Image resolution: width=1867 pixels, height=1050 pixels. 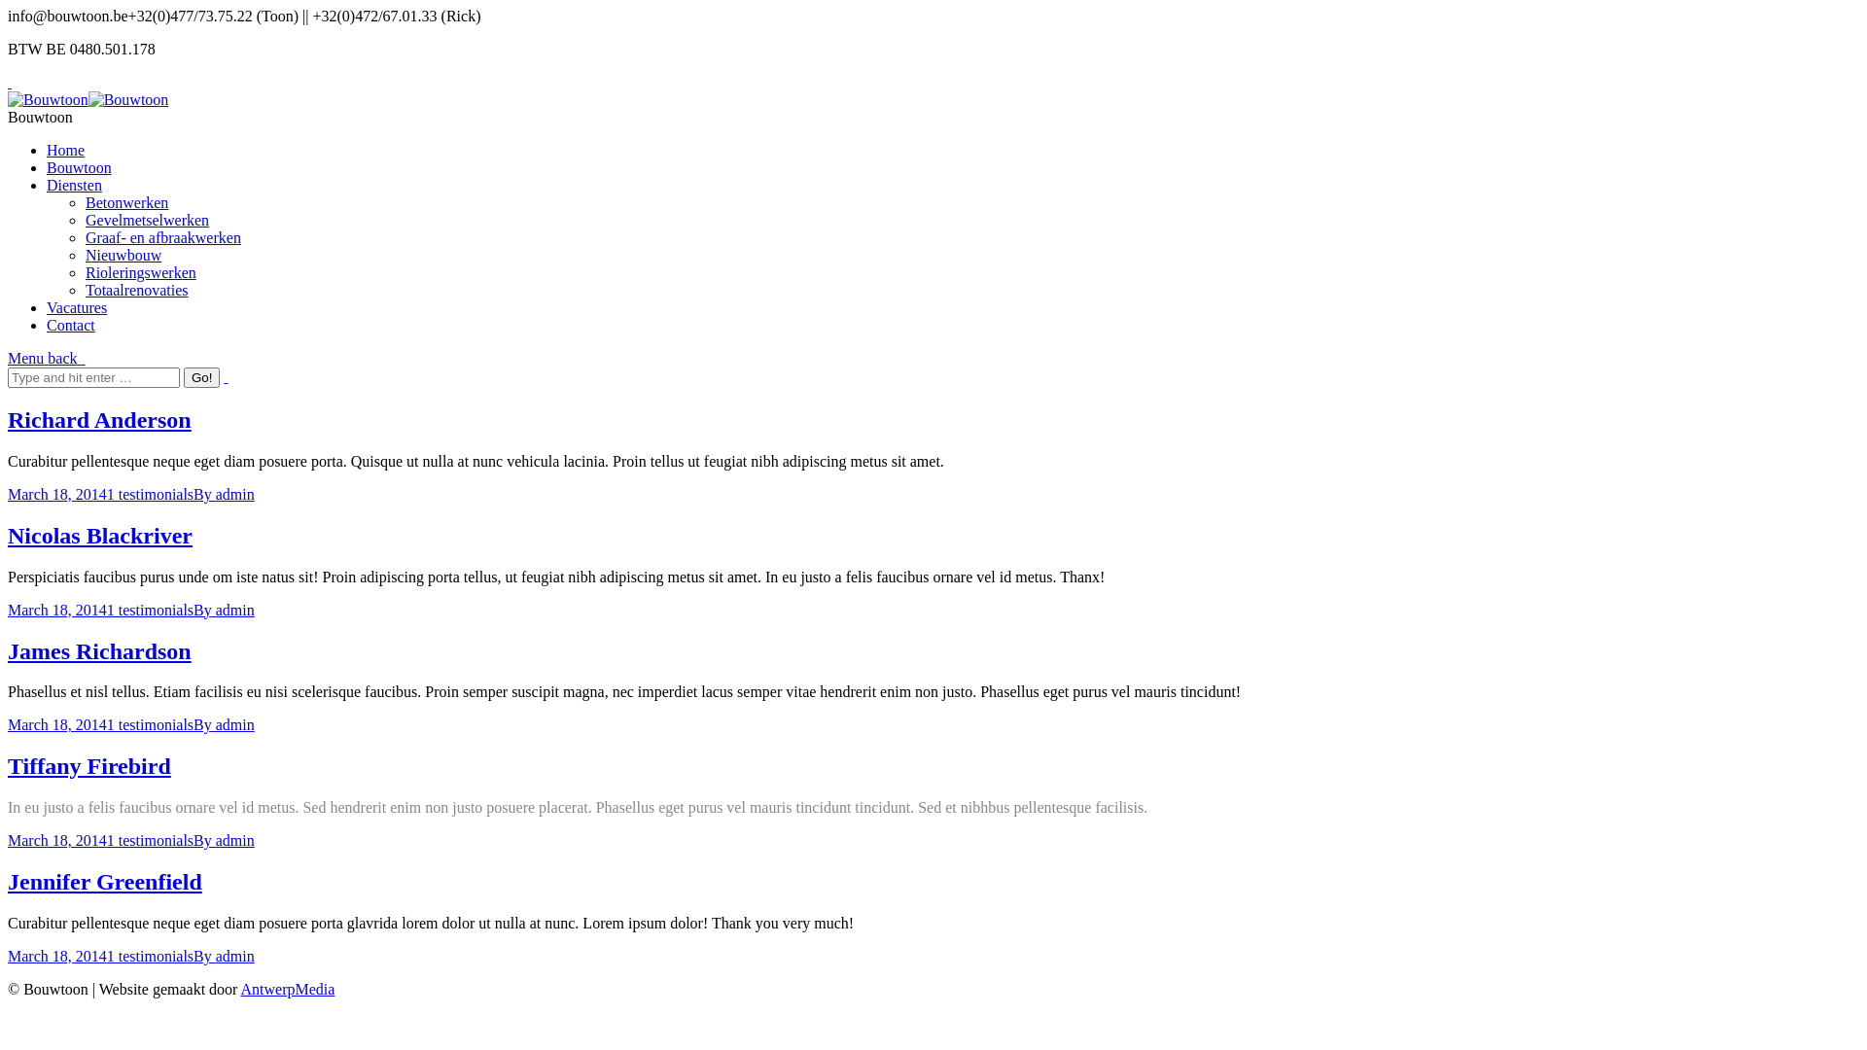 What do you see at coordinates (74, 185) in the screenshot?
I see `Diensten` at bounding box center [74, 185].